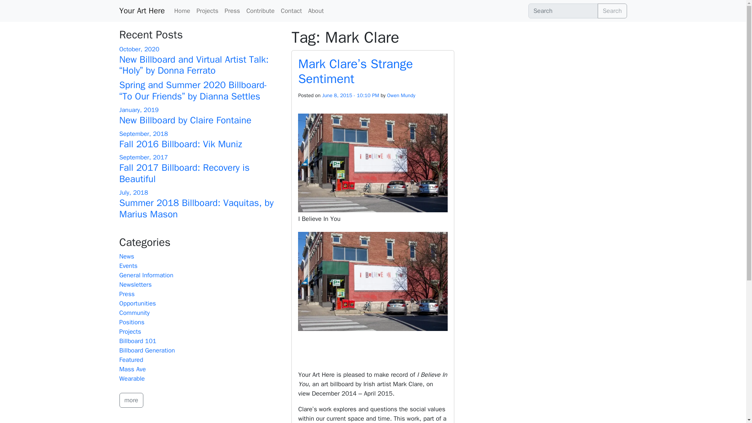 The height and width of the screenshot is (423, 752). I want to click on June 8, 2015 - 10:10 PM, so click(350, 95).